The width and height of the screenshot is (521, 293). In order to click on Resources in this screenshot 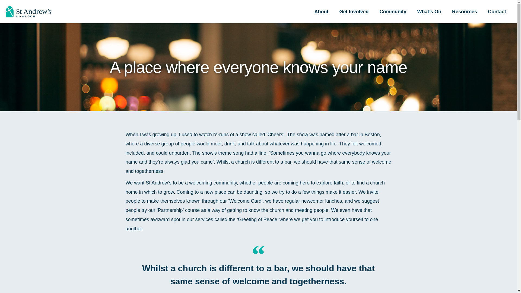, I will do `click(464, 11)`.